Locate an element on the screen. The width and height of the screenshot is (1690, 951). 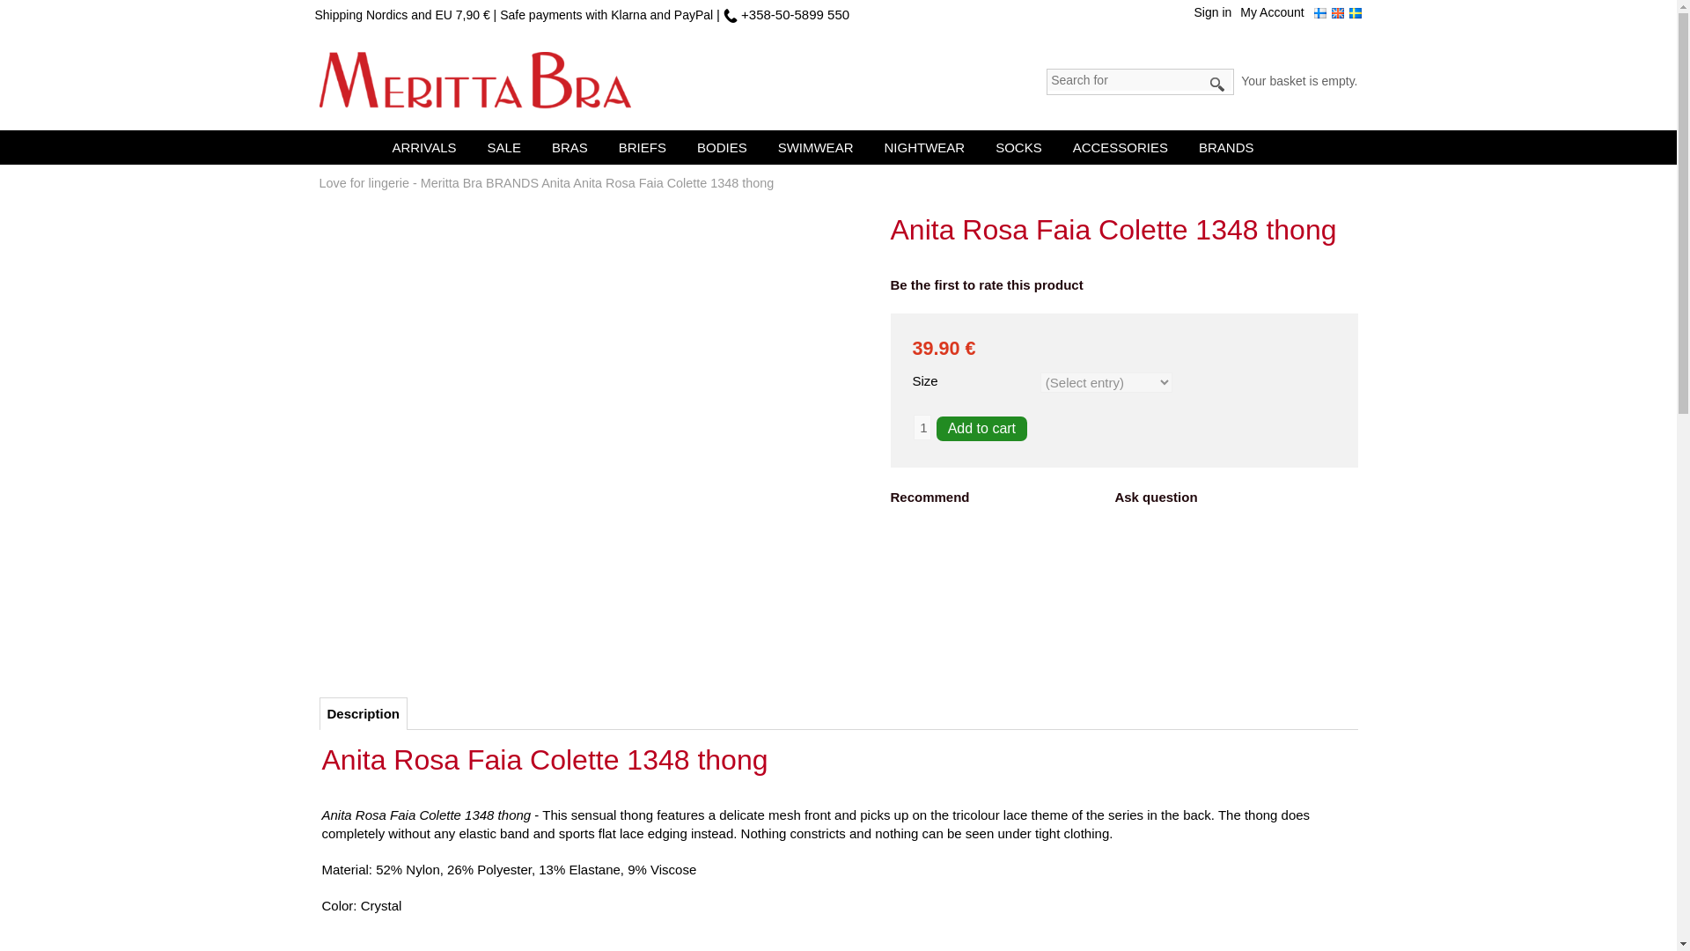
BRIEFS is located at coordinates (646, 146).